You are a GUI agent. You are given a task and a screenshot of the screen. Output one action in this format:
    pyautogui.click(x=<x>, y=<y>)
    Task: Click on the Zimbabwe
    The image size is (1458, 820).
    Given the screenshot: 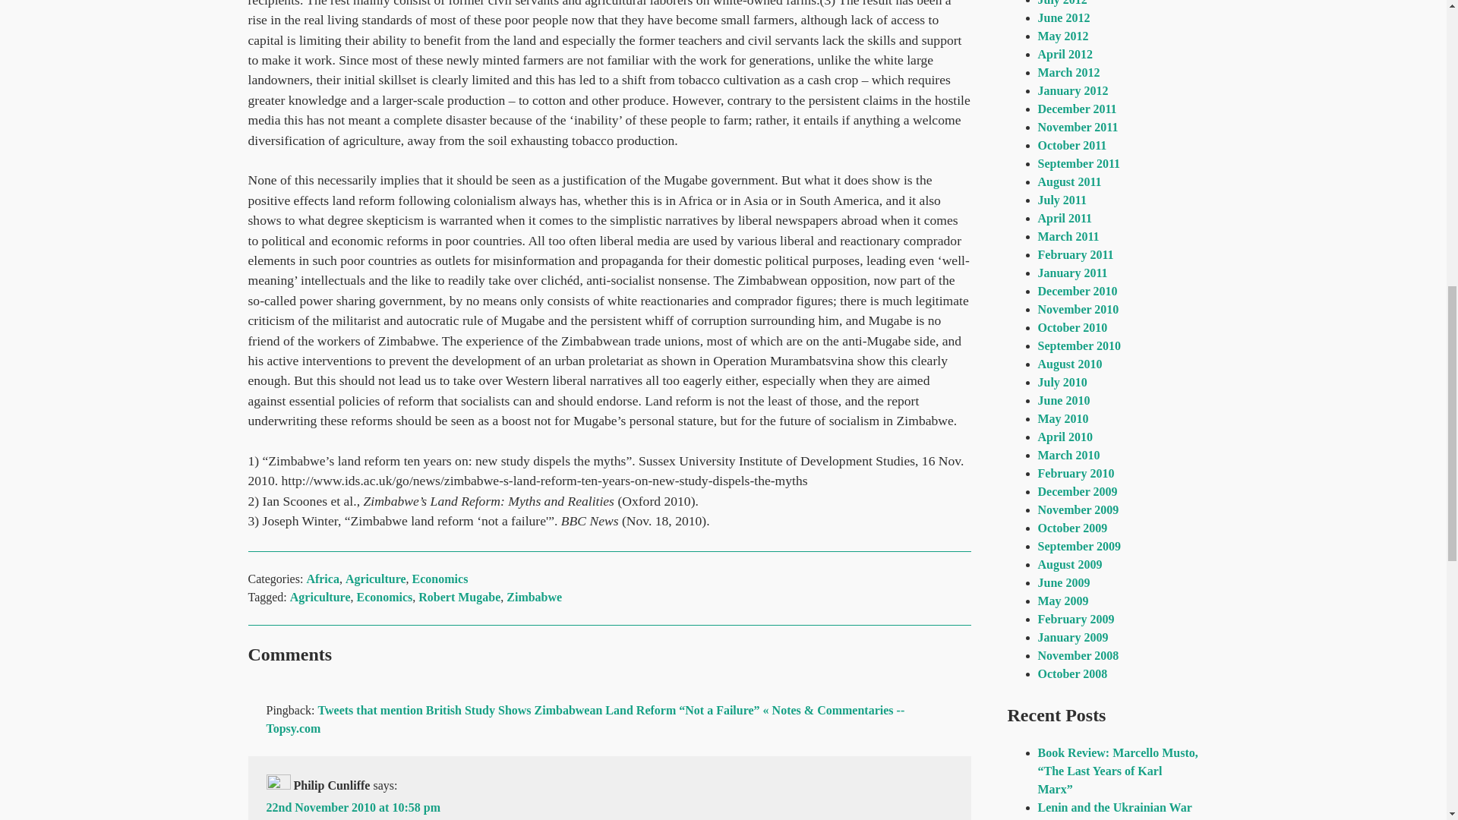 What is the action you would take?
    pyautogui.click(x=533, y=597)
    